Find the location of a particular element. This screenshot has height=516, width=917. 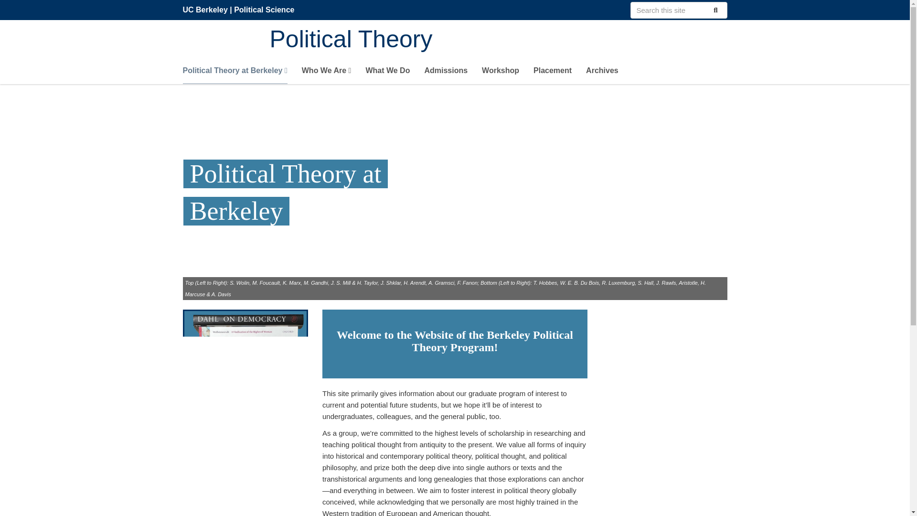

Political Science is located at coordinates (264, 10).